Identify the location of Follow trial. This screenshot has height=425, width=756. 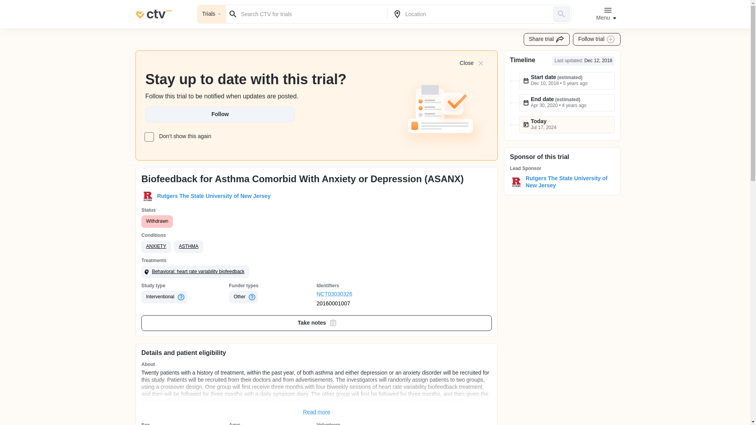
(597, 39).